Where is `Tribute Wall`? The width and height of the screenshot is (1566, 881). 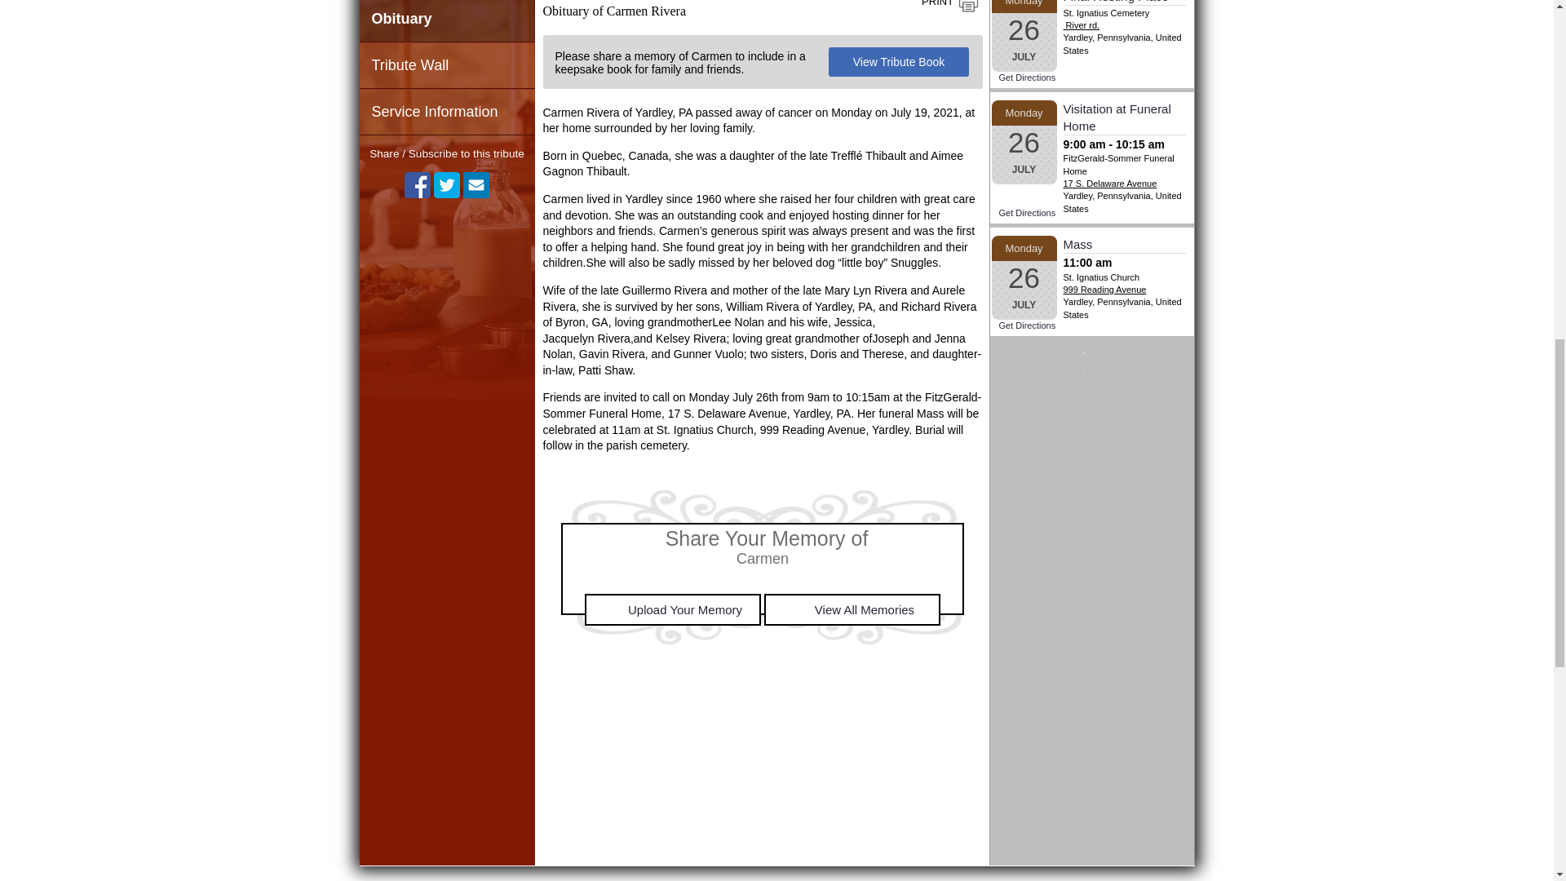
Tribute Wall is located at coordinates (445, 65).